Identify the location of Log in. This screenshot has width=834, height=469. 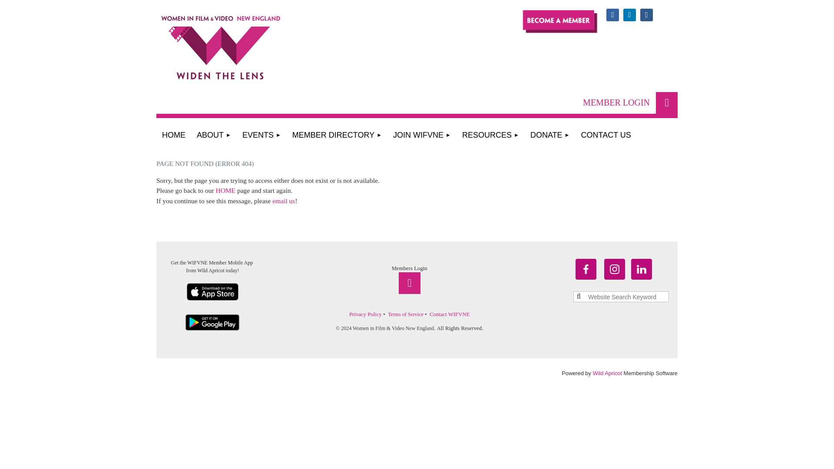
(666, 102).